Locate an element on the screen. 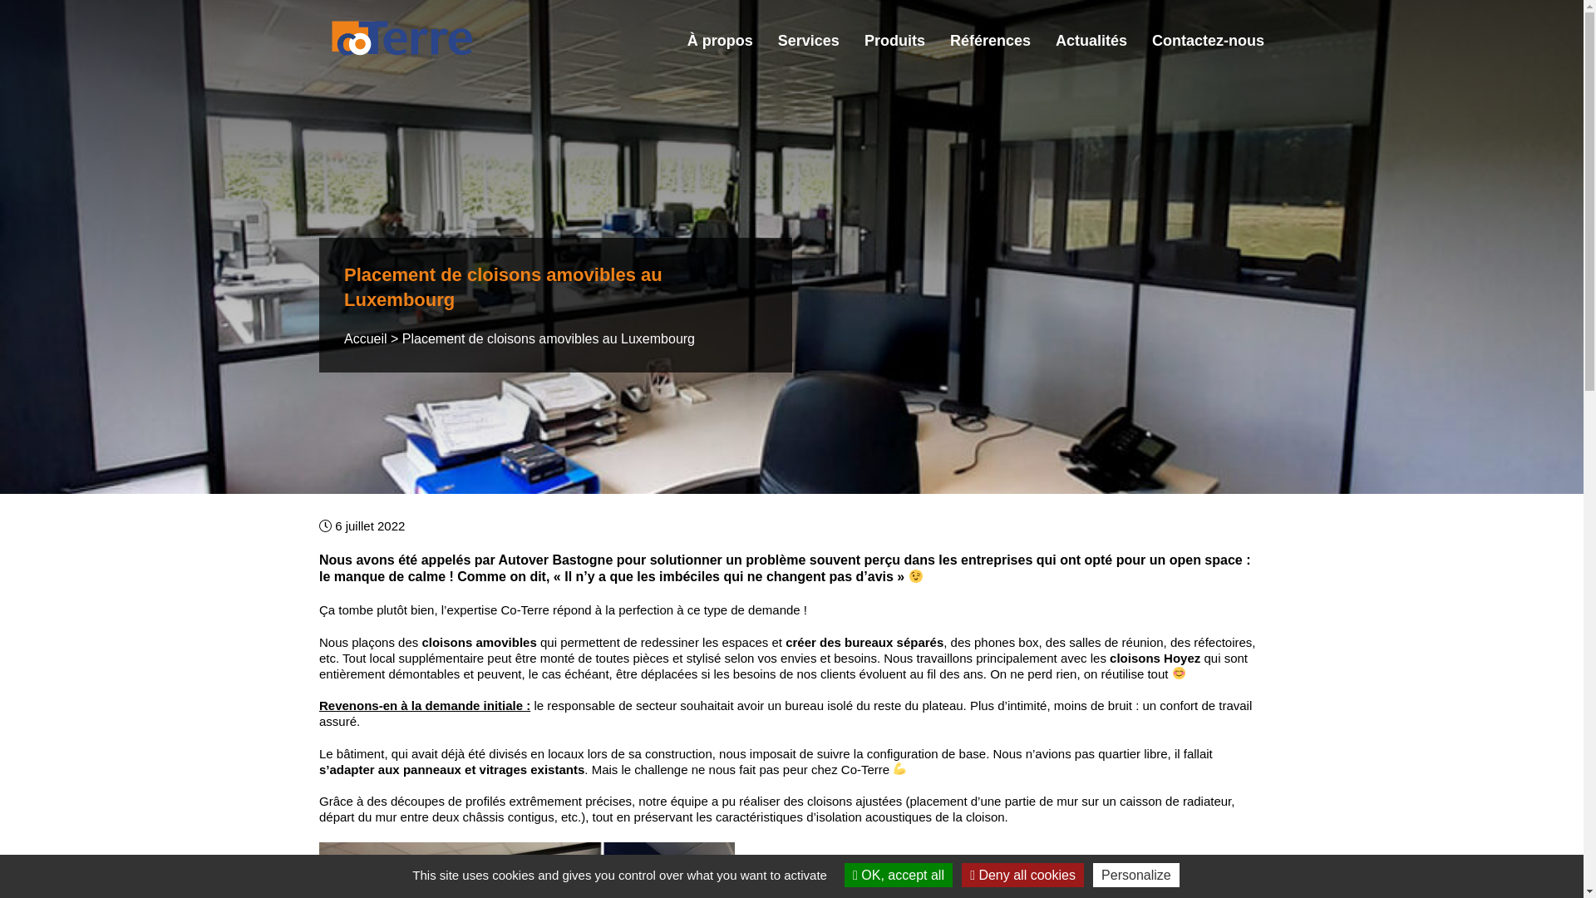 This screenshot has height=898, width=1596. Accueil is located at coordinates (366, 339).